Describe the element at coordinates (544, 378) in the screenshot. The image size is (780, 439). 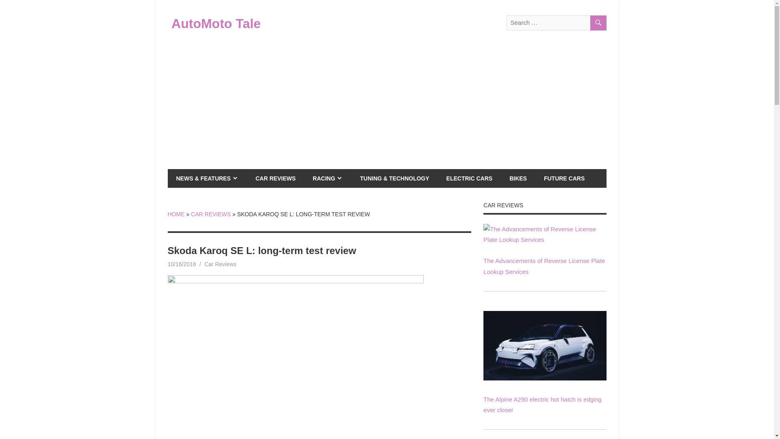
I see `The Alpine A290 electric hot hatch is edging ever closer` at that location.